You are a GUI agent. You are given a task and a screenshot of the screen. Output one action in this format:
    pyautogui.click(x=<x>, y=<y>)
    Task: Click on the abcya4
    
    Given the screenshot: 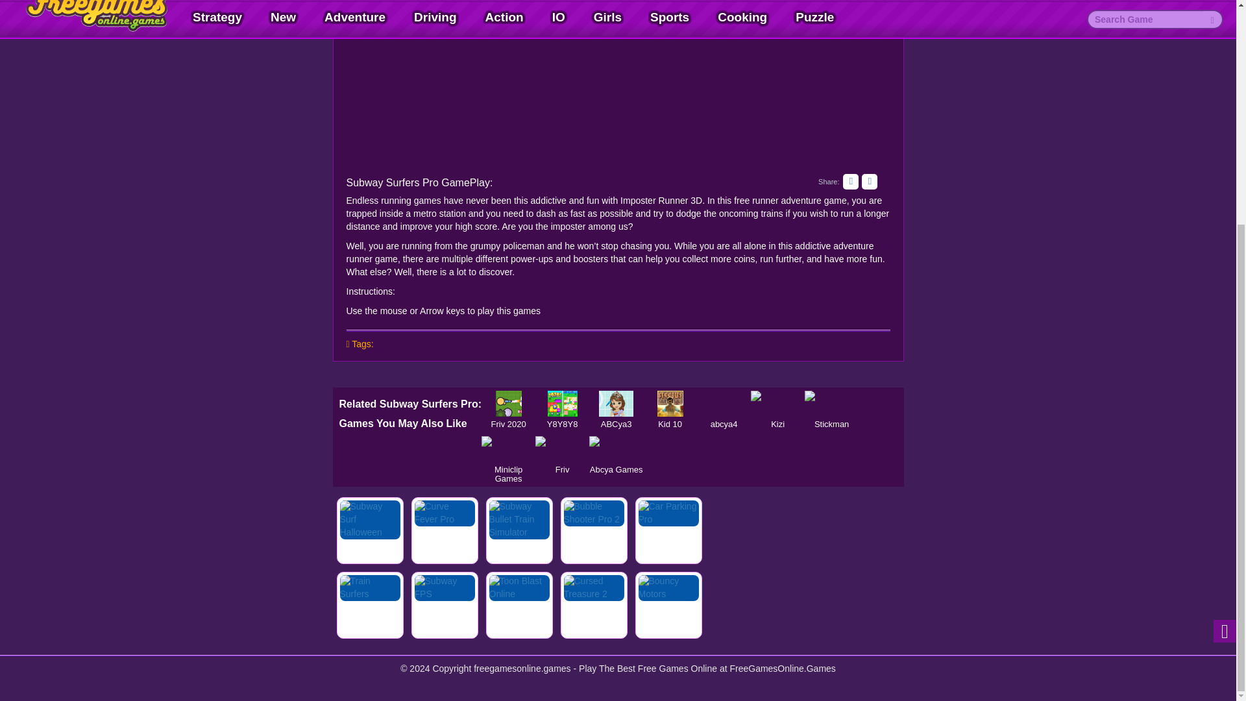 What is the action you would take?
    pyautogui.click(x=724, y=403)
    